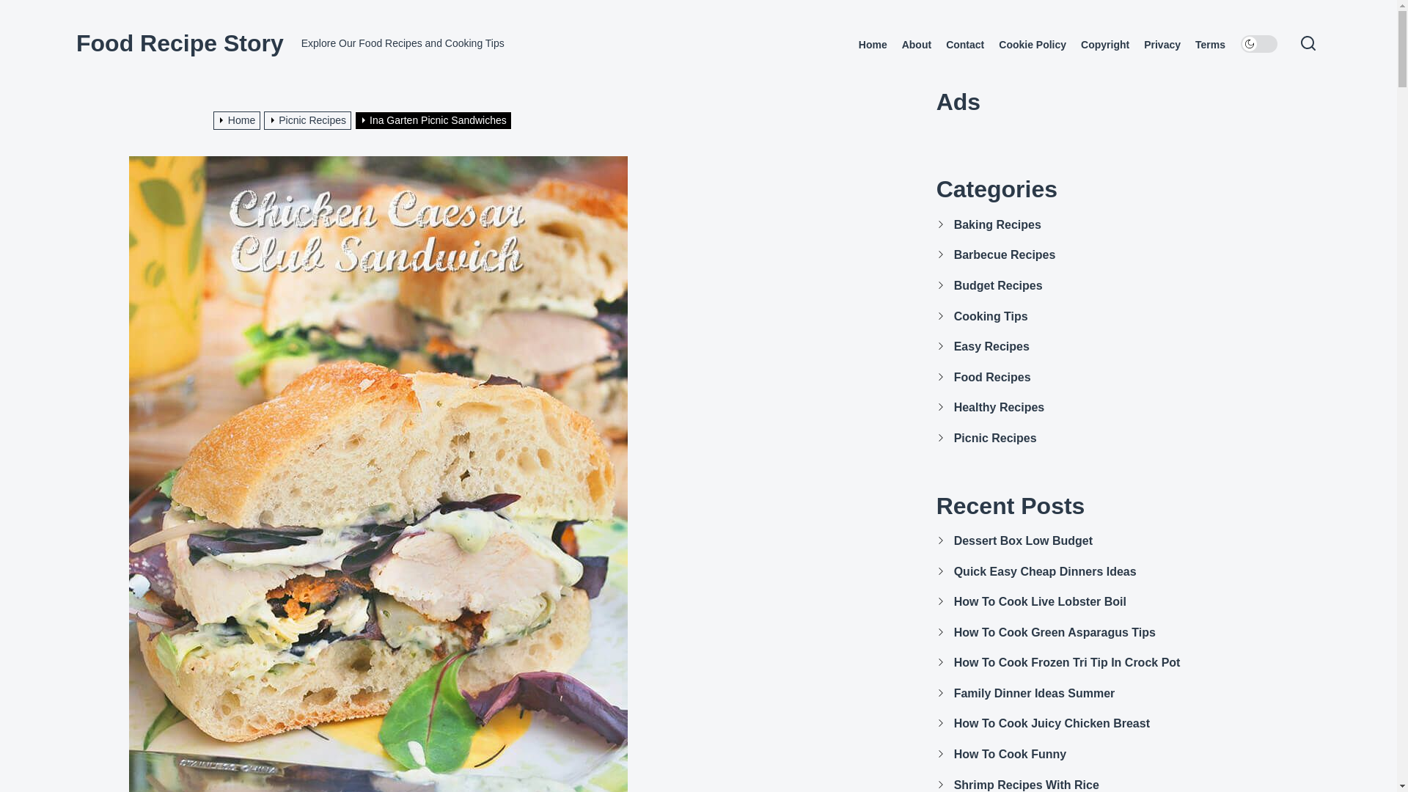 The height and width of the screenshot is (792, 1408). I want to click on Home, so click(239, 120).